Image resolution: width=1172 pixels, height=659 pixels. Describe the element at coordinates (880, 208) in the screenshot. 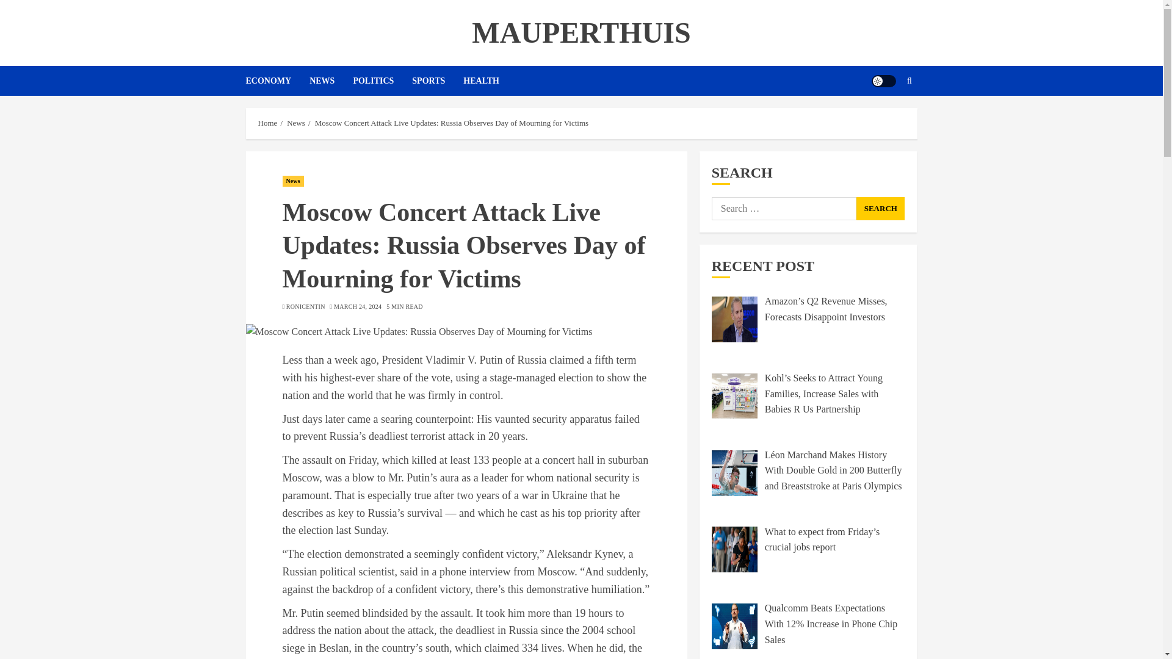

I see `Search` at that location.